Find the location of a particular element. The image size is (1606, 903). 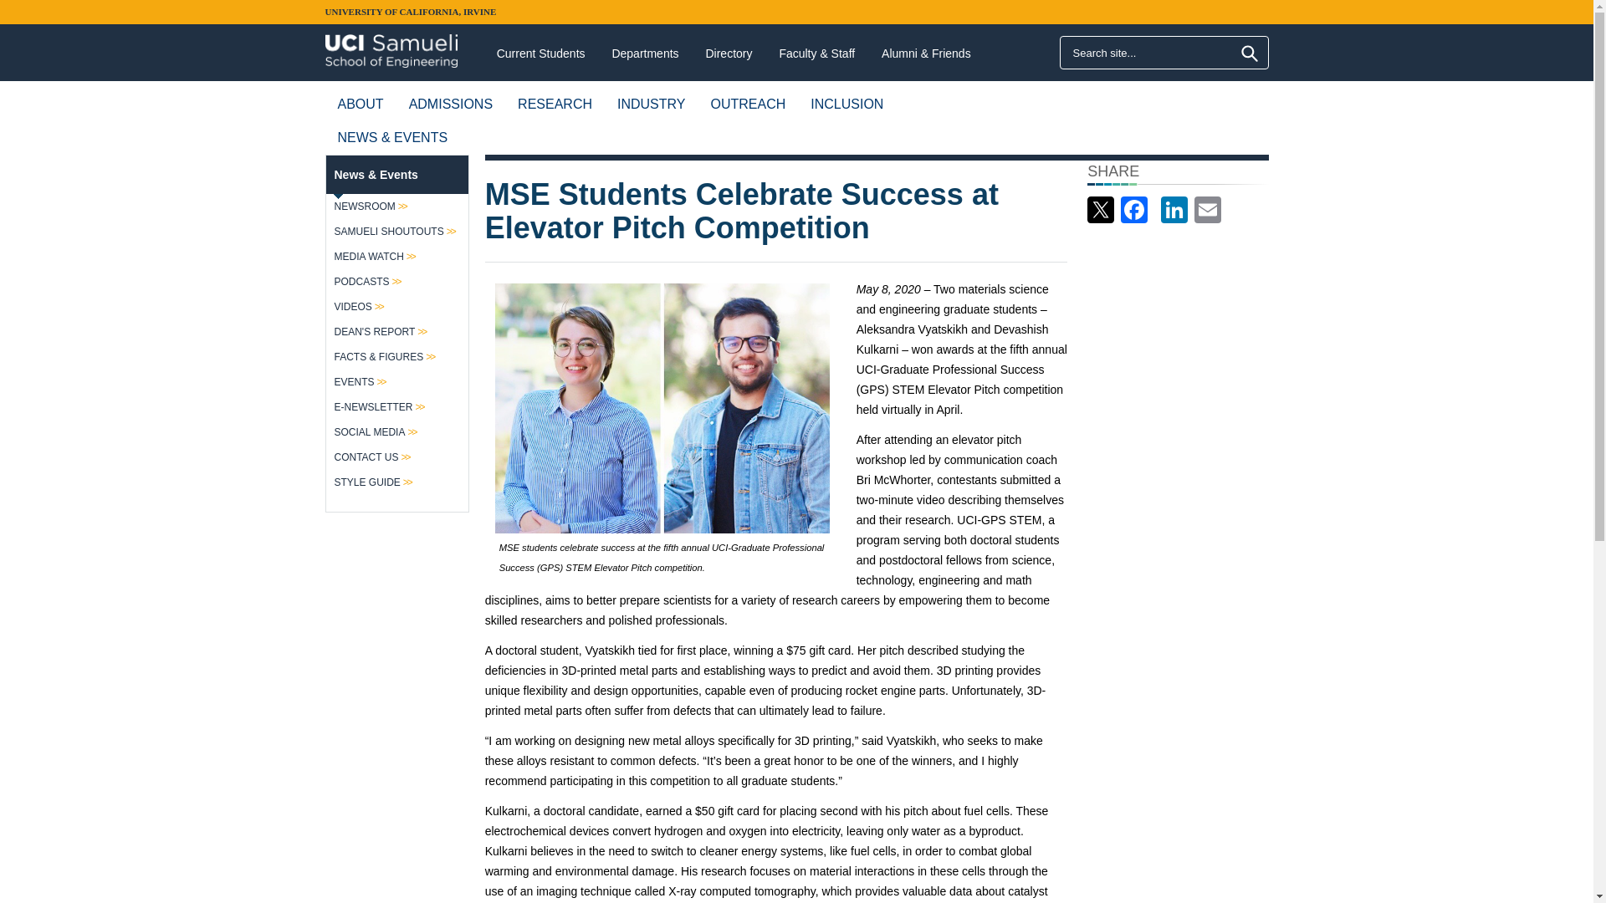

Current Students is located at coordinates (540, 54).